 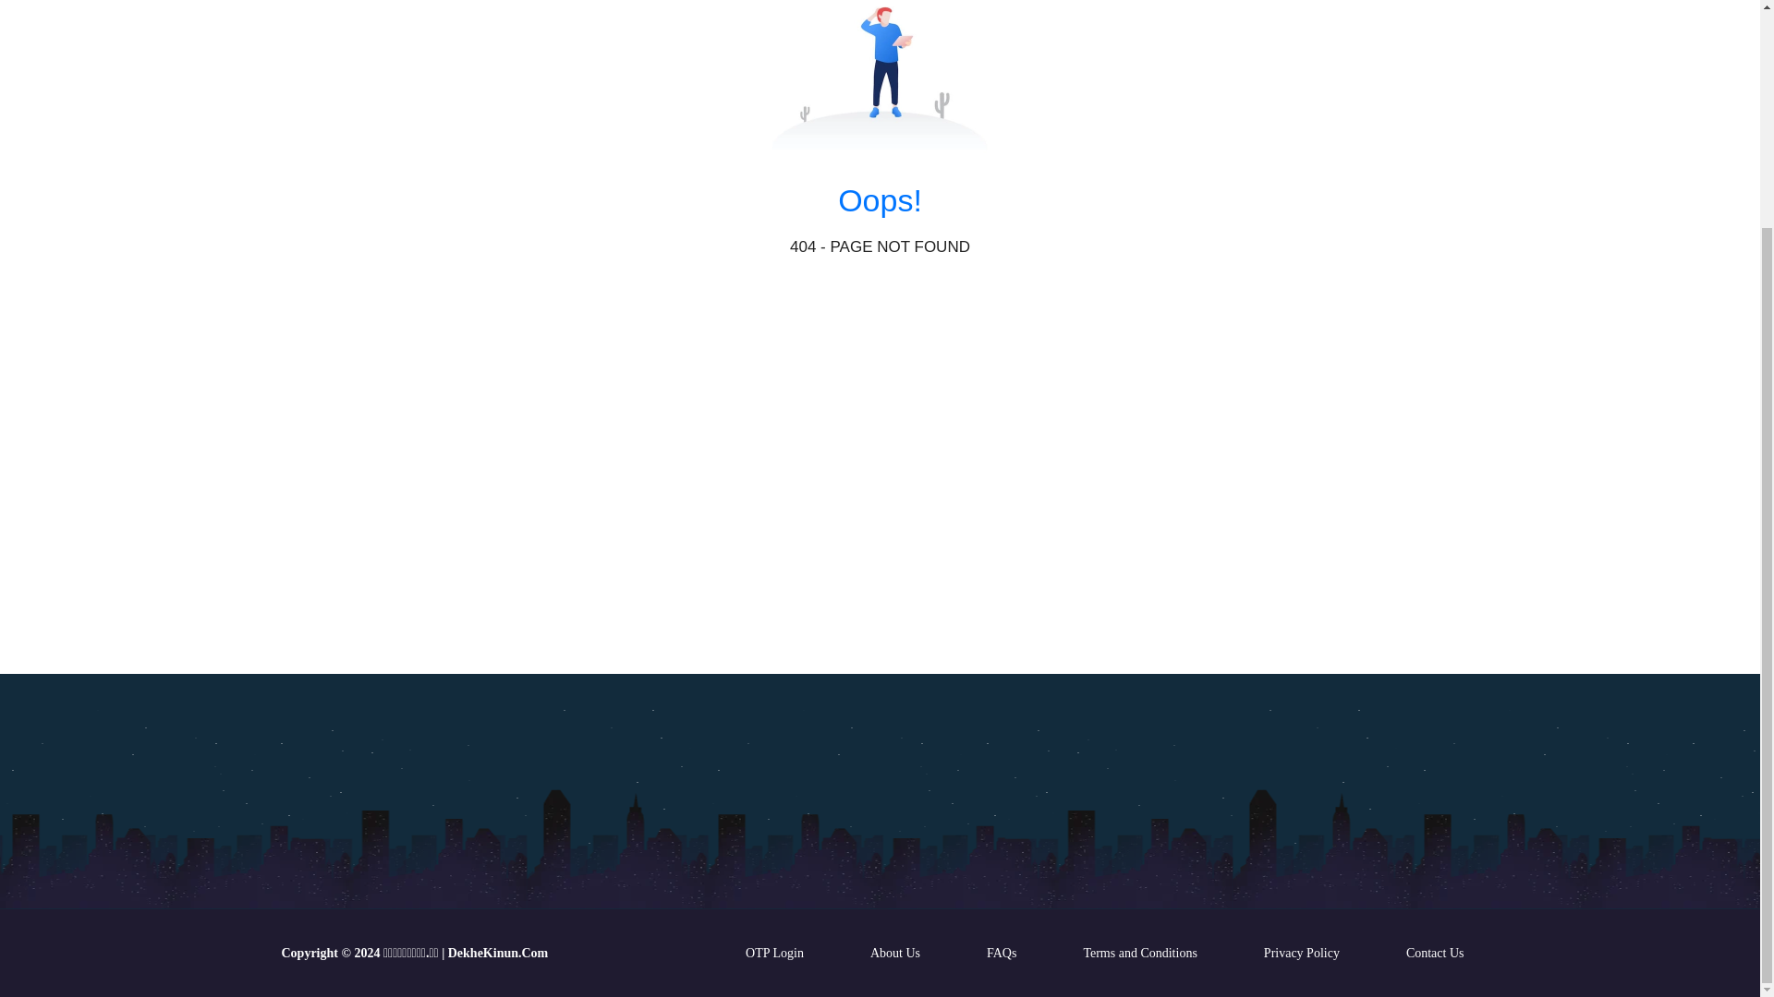 What do you see at coordinates (1002, 953) in the screenshot?
I see `FAQs` at bounding box center [1002, 953].